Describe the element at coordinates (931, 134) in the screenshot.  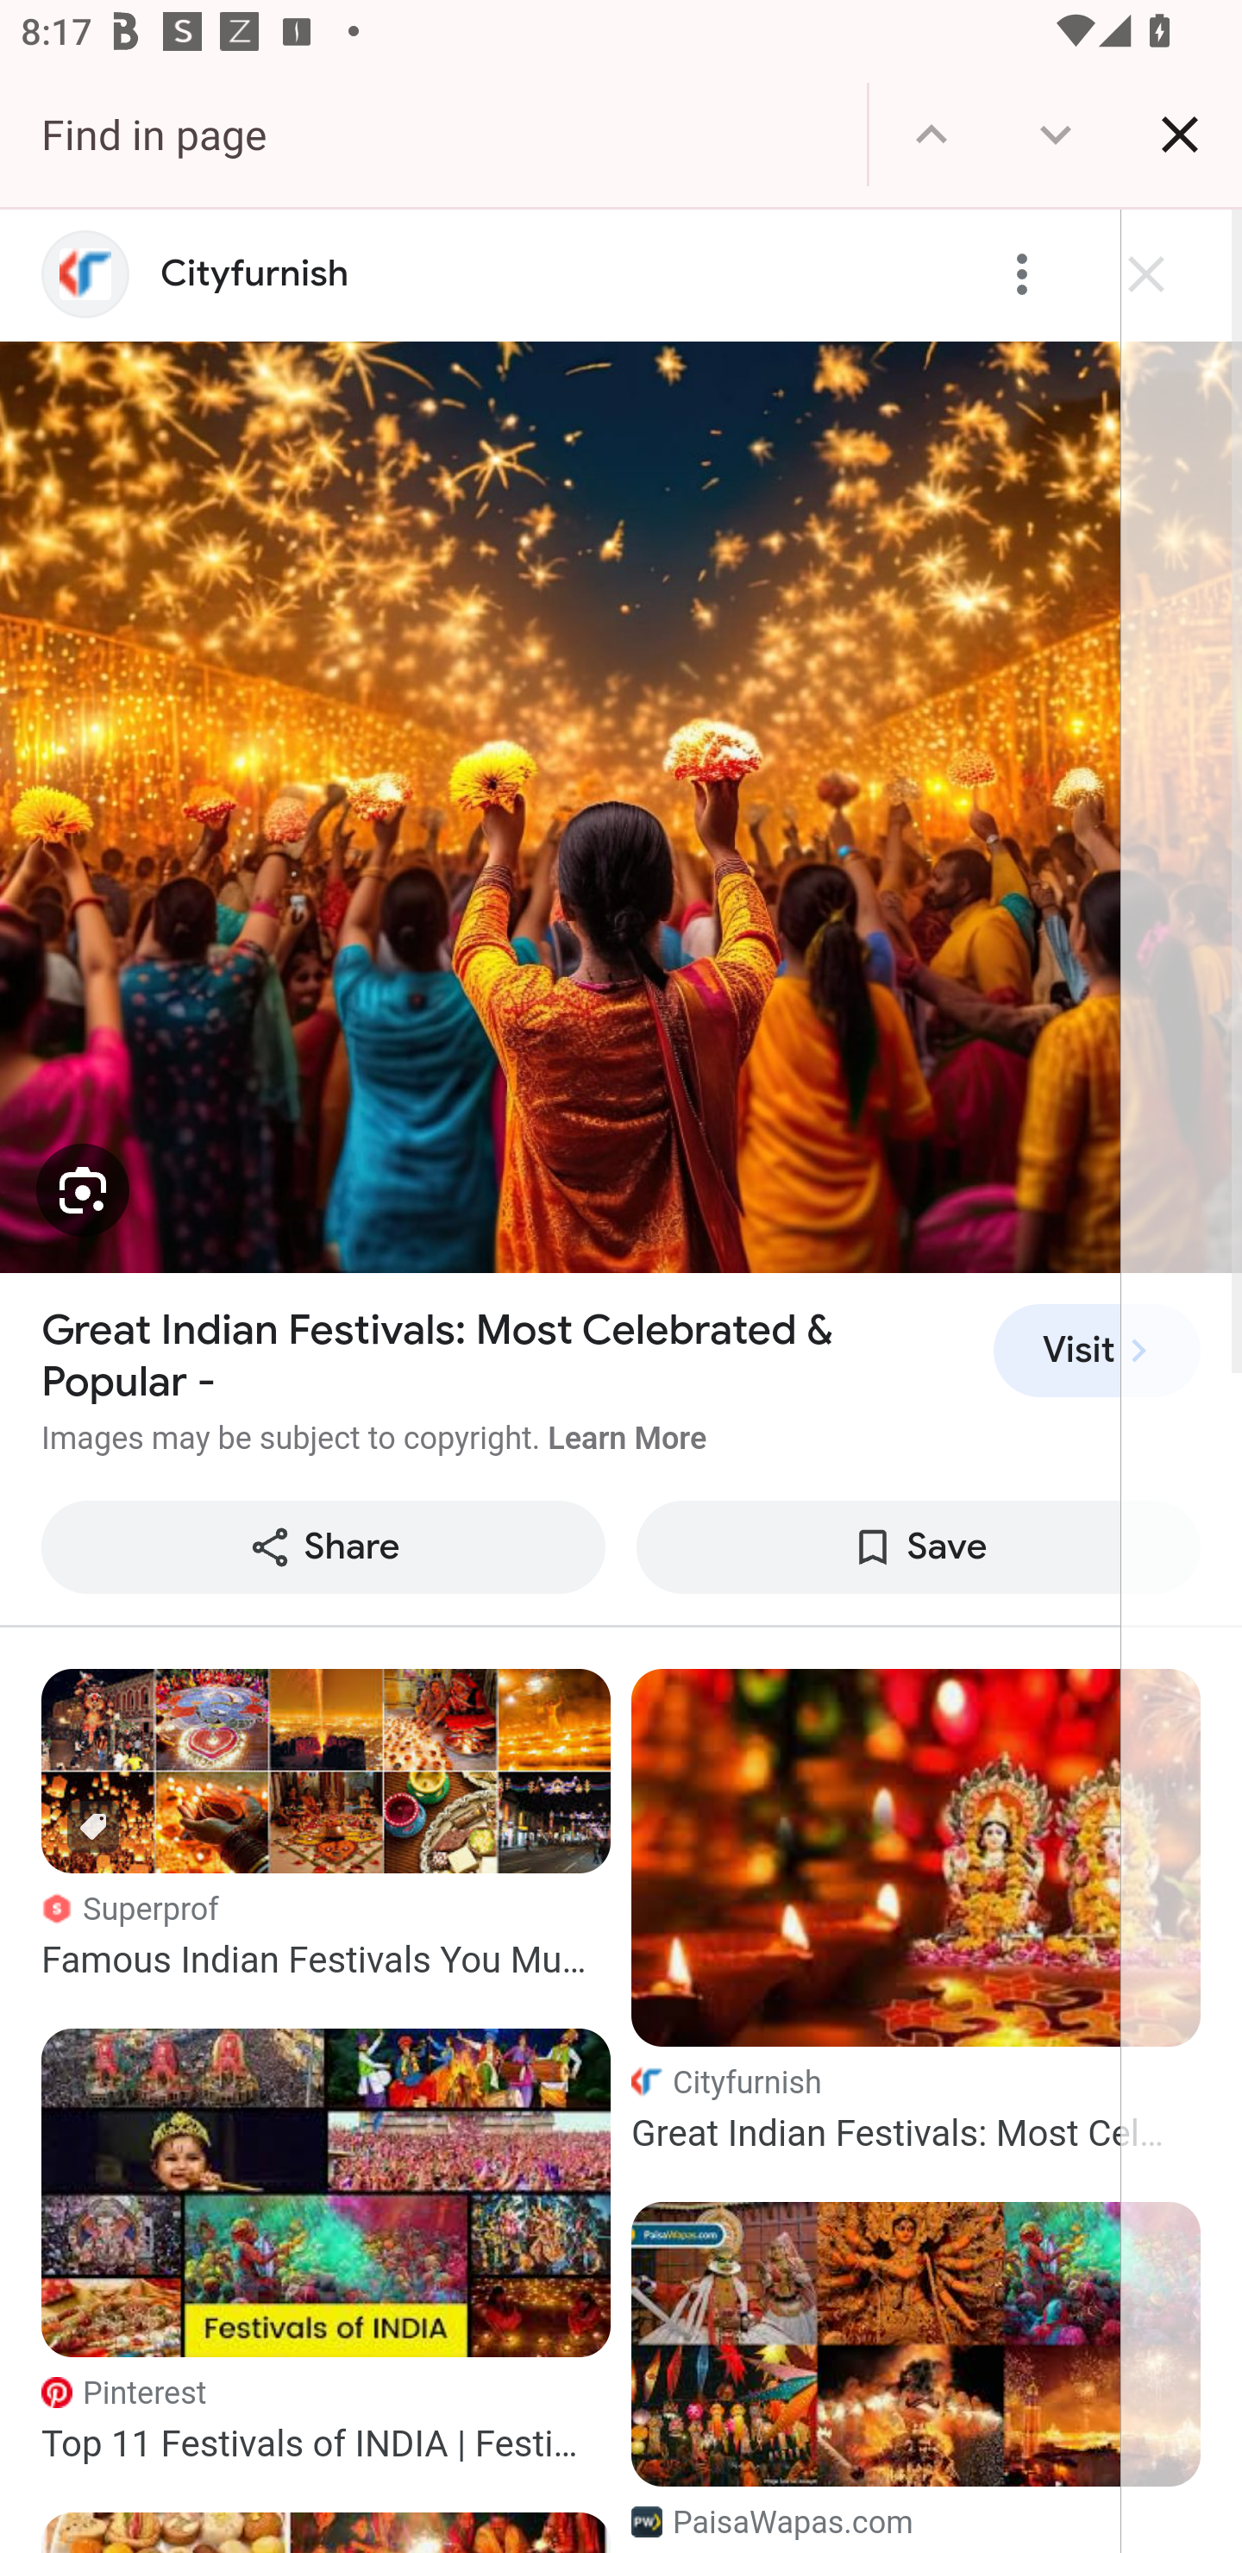
I see `Previous` at that location.